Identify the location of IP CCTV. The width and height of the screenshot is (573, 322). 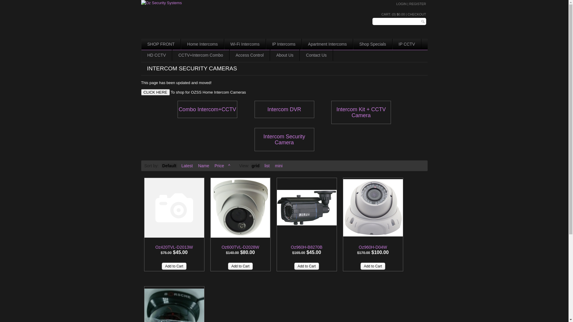
(407, 44).